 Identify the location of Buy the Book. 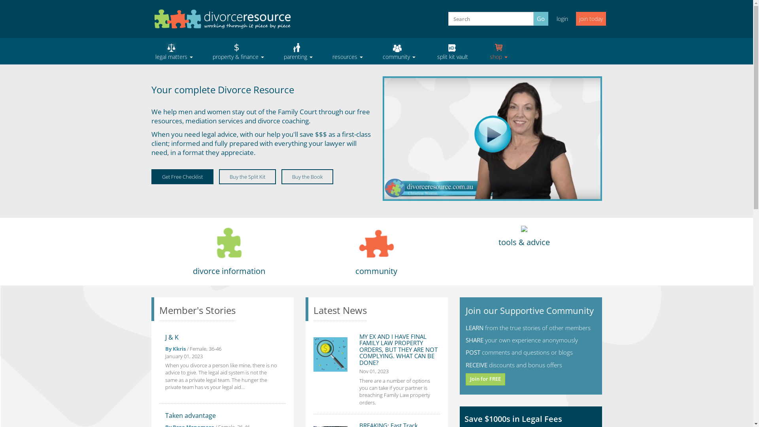
(308, 177).